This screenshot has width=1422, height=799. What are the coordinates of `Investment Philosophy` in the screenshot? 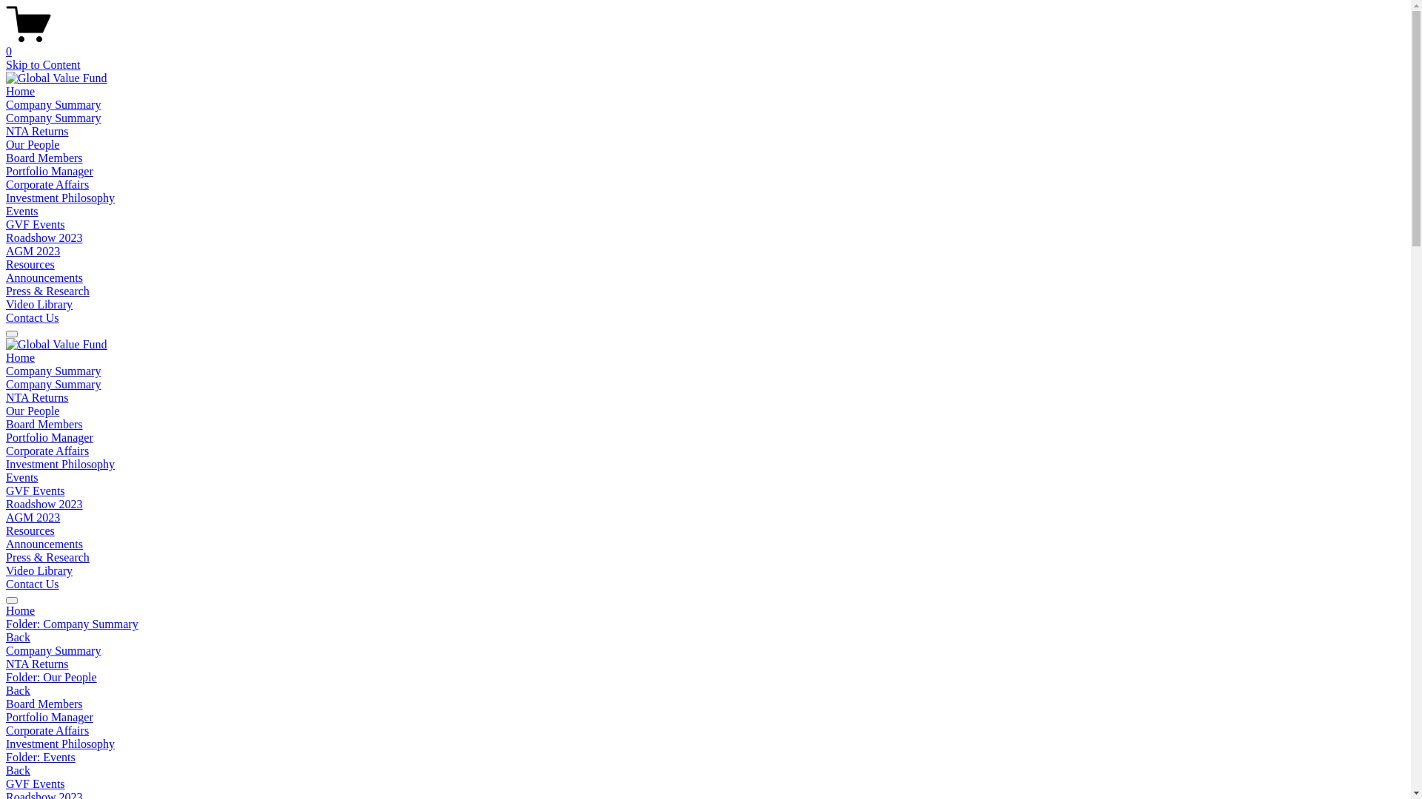 It's located at (61, 198).